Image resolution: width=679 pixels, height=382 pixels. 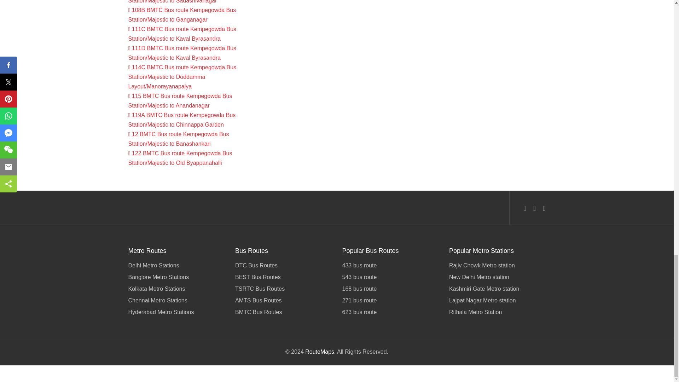 What do you see at coordinates (283, 311) in the screenshot?
I see `BMTC Bus Routes` at bounding box center [283, 311].